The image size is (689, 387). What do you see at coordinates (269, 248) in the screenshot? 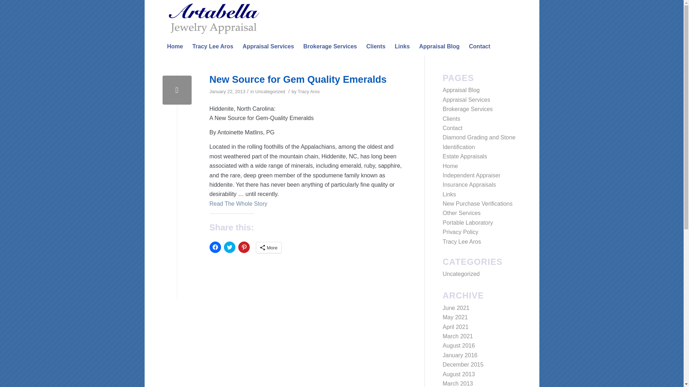
I see `More` at bounding box center [269, 248].